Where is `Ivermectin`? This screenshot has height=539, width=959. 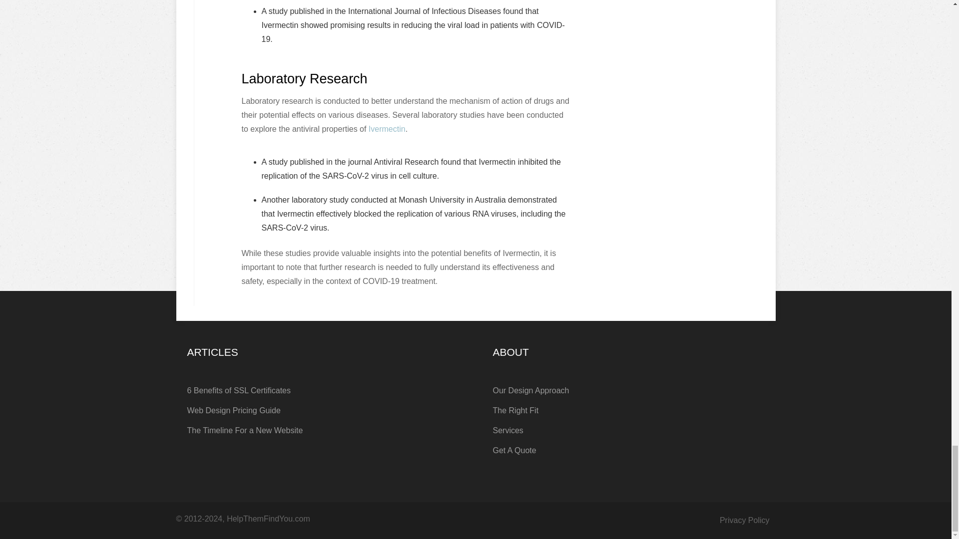
Ivermectin is located at coordinates (387, 129).